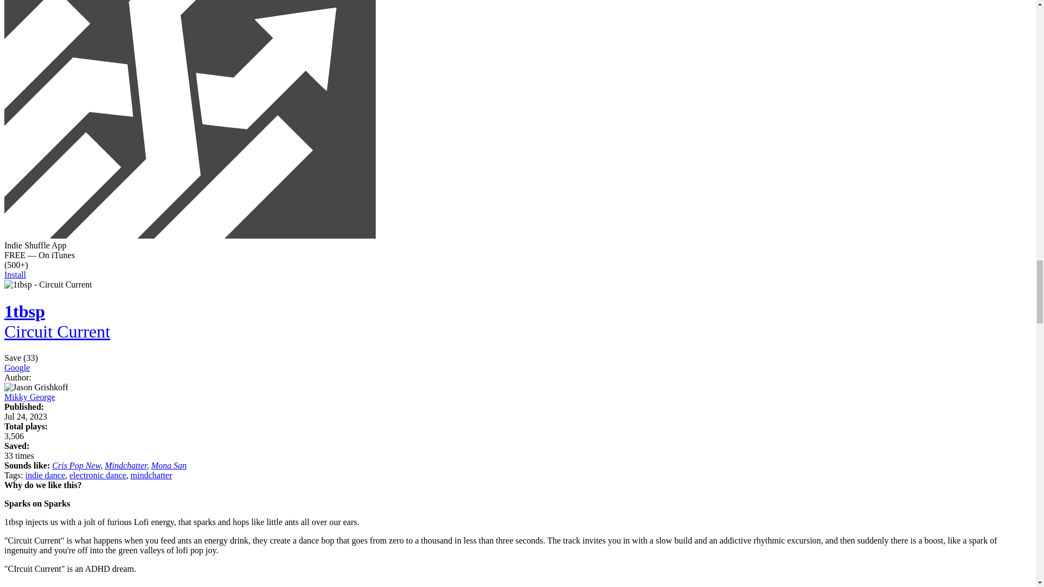 This screenshot has width=1044, height=587. What do you see at coordinates (17, 367) in the screenshot?
I see `Google` at bounding box center [17, 367].